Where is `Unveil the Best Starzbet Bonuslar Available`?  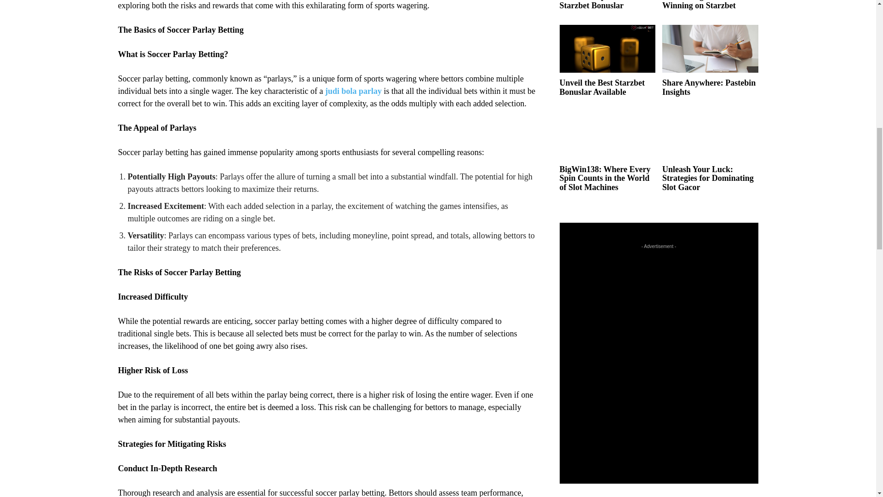
Unveil the Best Starzbet Bonuslar Available is located at coordinates (607, 49).